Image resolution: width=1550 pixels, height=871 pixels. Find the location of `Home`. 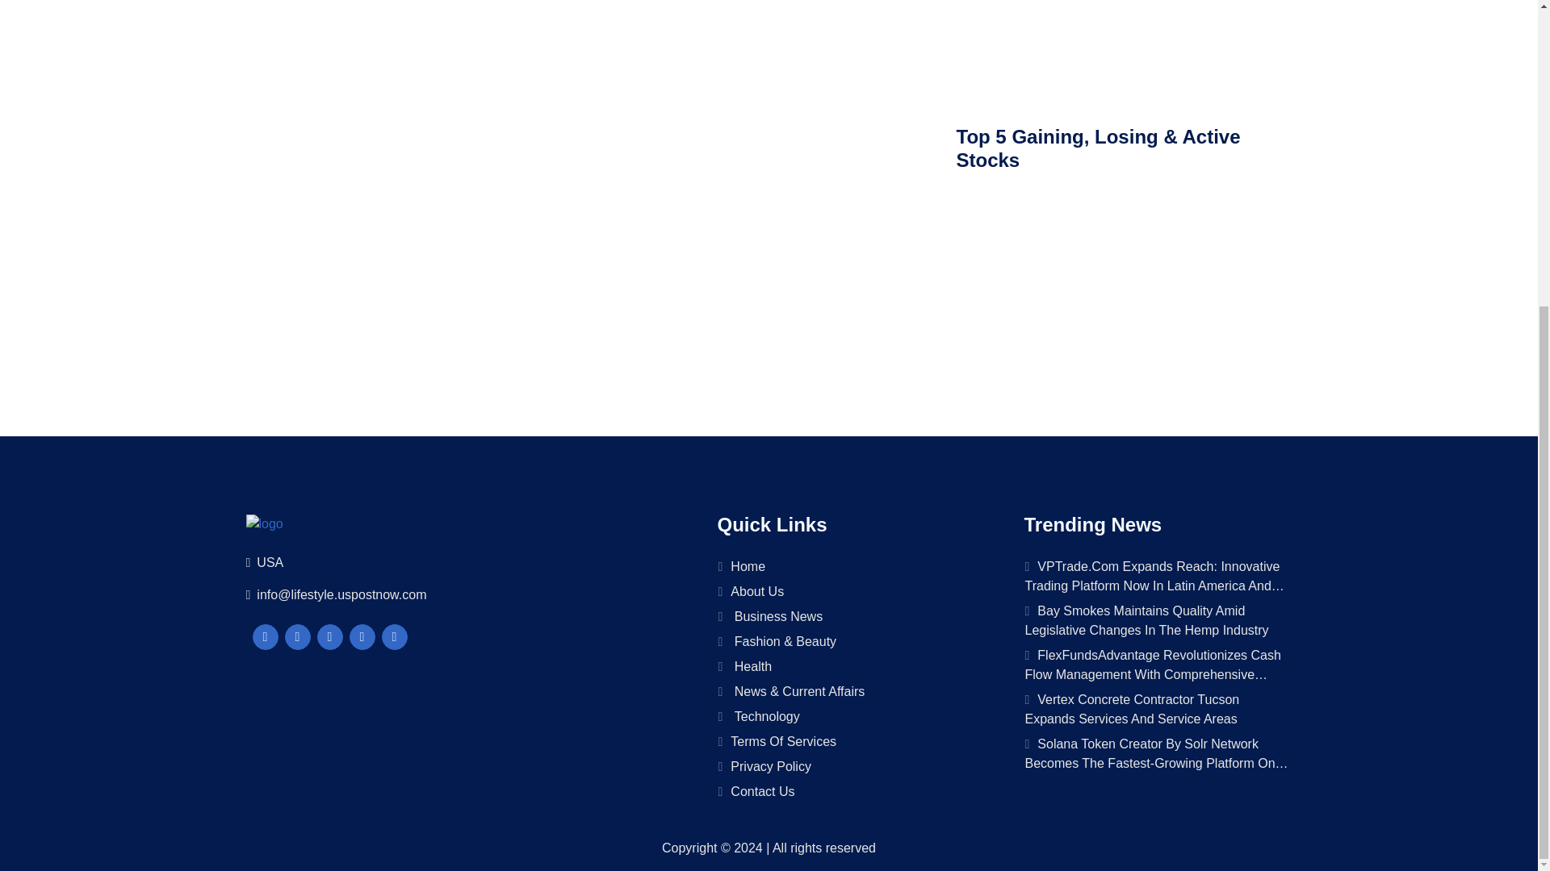

Home is located at coordinates (850, 567).